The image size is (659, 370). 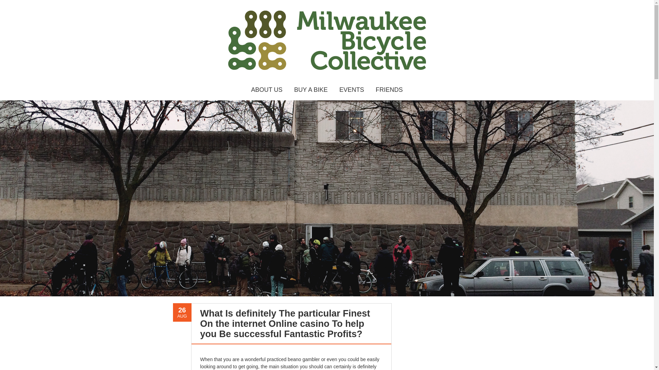 I want to click on Events with the Milwaukee Bicycle Collective, so click(x=352, y=90).